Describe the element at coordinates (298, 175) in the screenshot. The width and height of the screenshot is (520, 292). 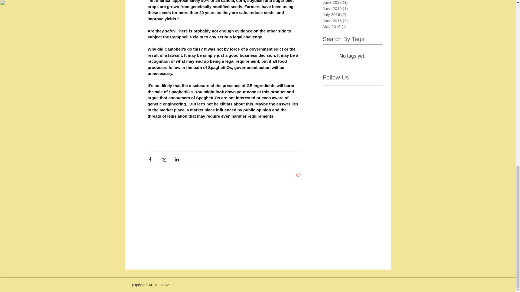
I see `Post not marked as liked` at that location.